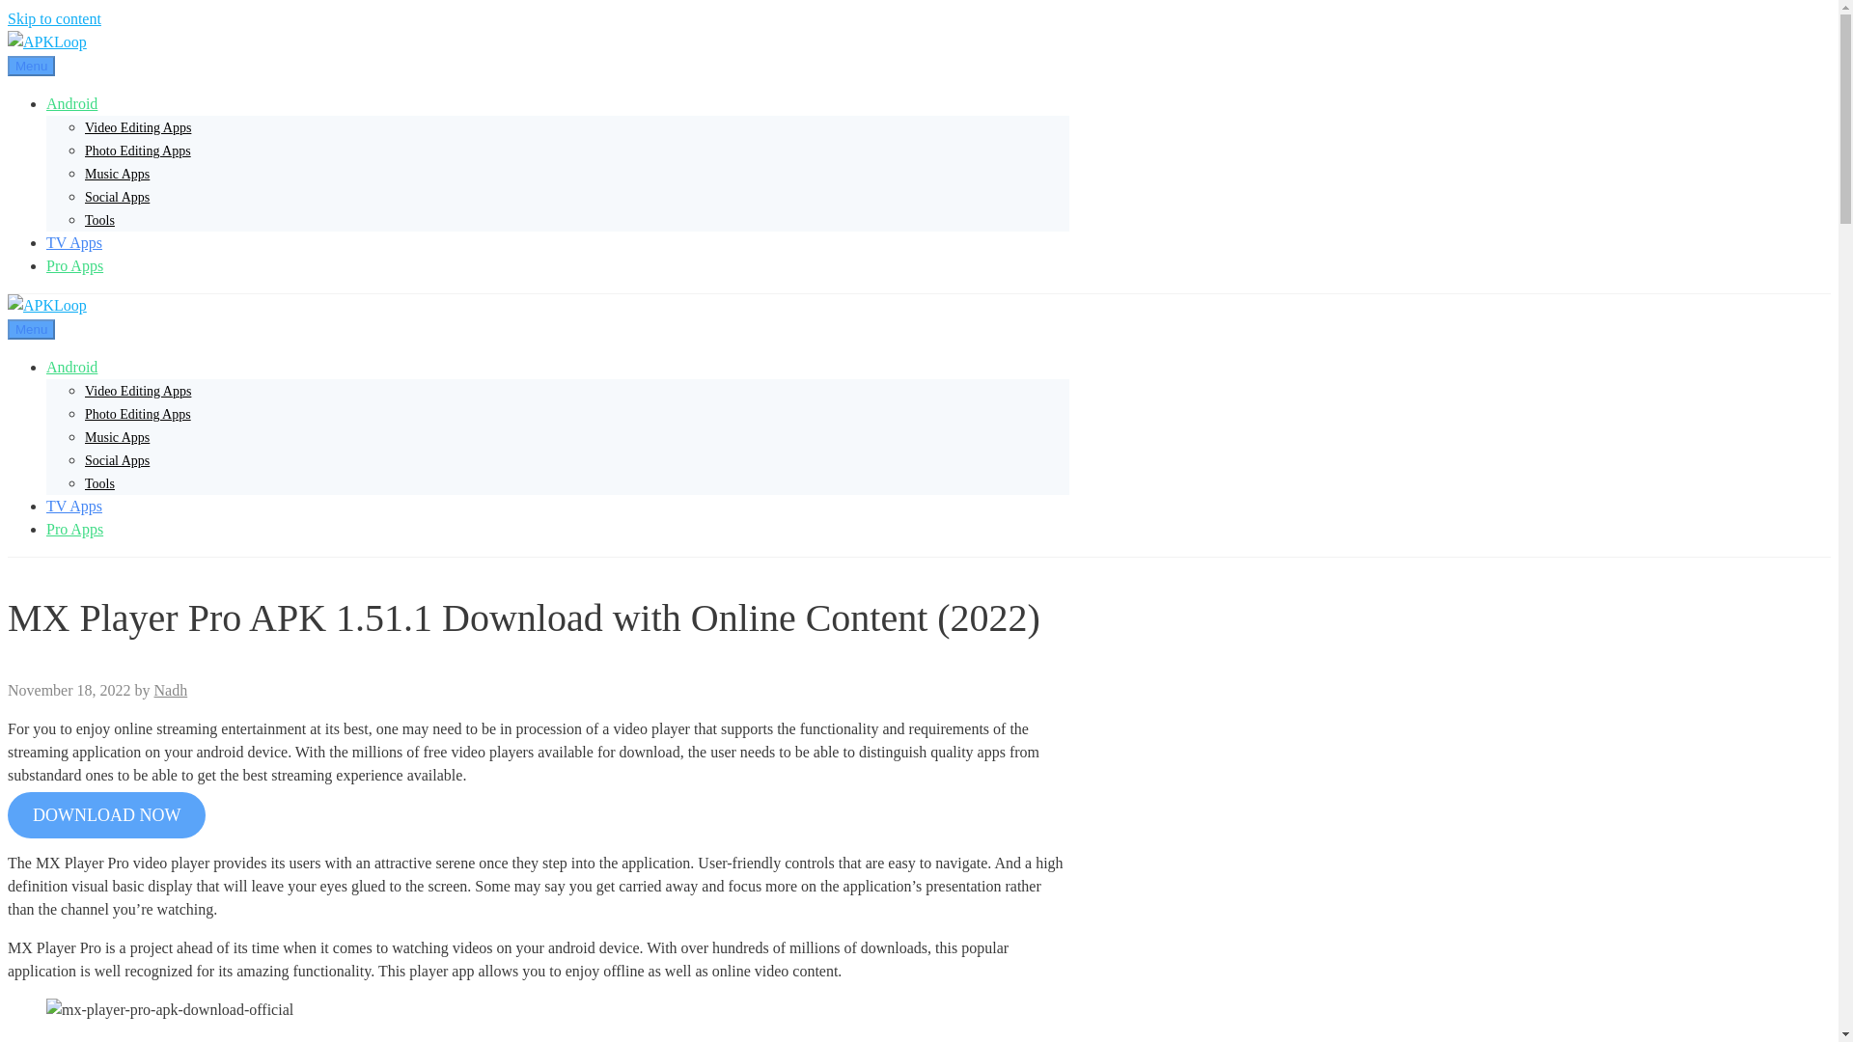 This screenshot has height=1042, width=1853. What do you see at coordinates (100, 482) in the screenshot?
I see `Tools` at bounding box center [100, 482].